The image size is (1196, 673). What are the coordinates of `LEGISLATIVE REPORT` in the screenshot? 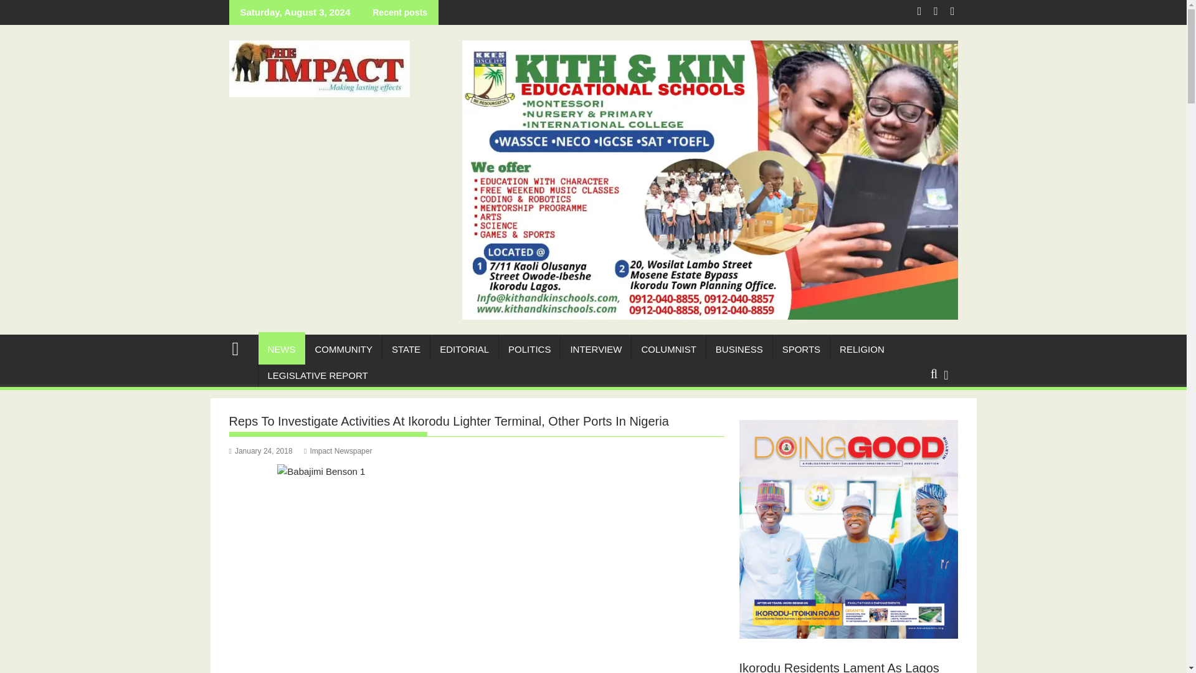 It's located at (317, 375).